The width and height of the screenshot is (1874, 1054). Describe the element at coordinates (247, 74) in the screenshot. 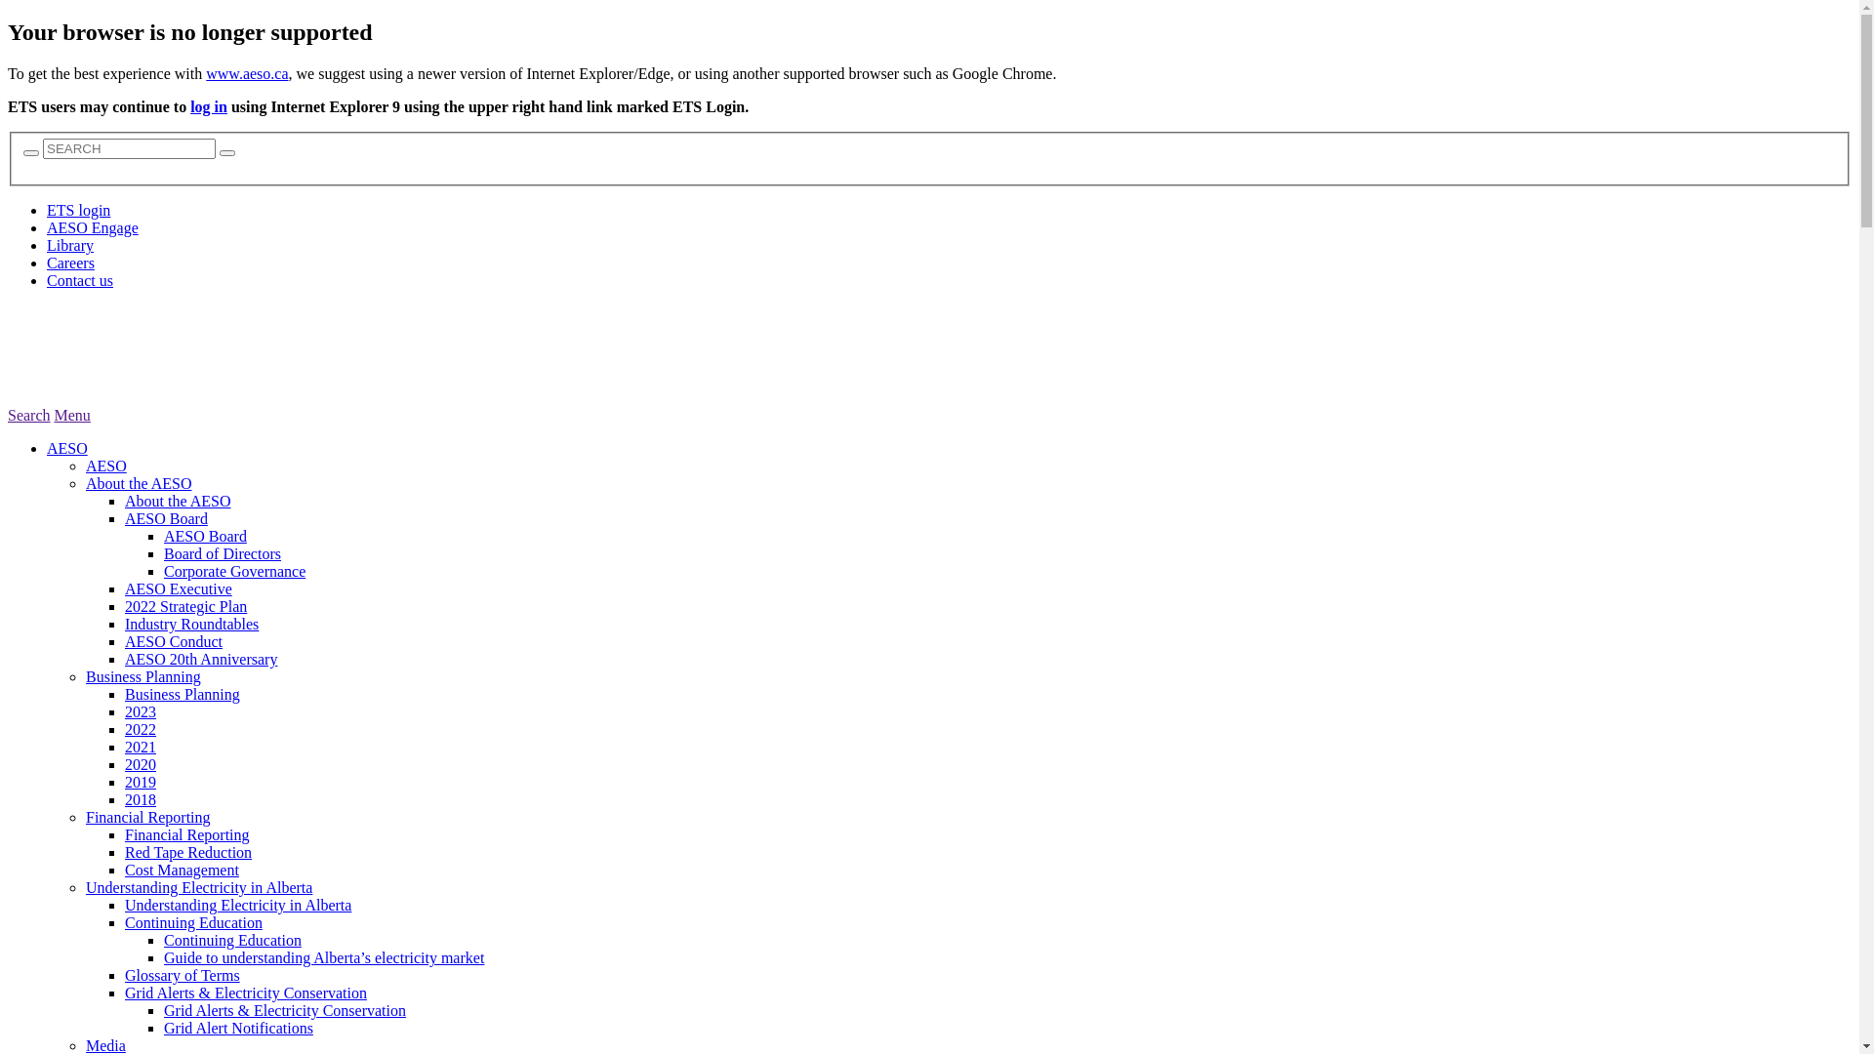

I see `www.aeso.ca` at that location.